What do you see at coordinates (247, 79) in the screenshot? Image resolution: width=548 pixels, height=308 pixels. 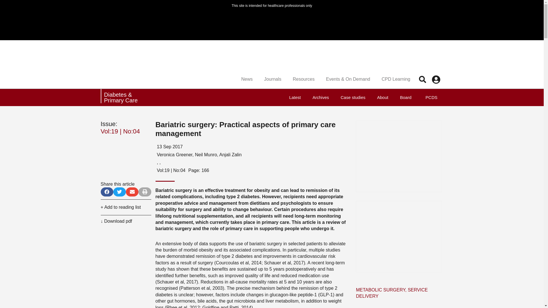 I see `News` at bounding box center [247, 79].